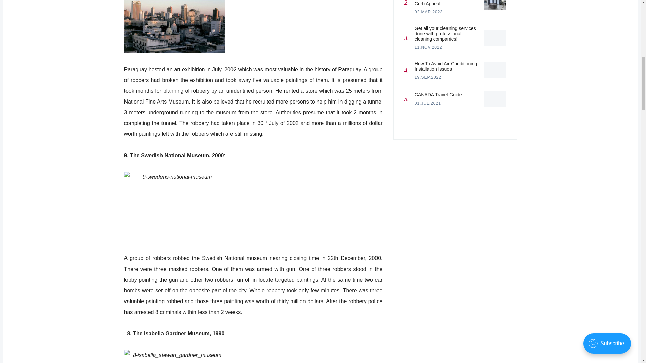  I want to click on 02 March 2023, so click(429, 12).